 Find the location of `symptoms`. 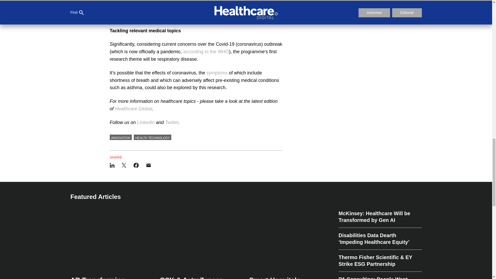

symptoms is located at coordinates (217, 73).